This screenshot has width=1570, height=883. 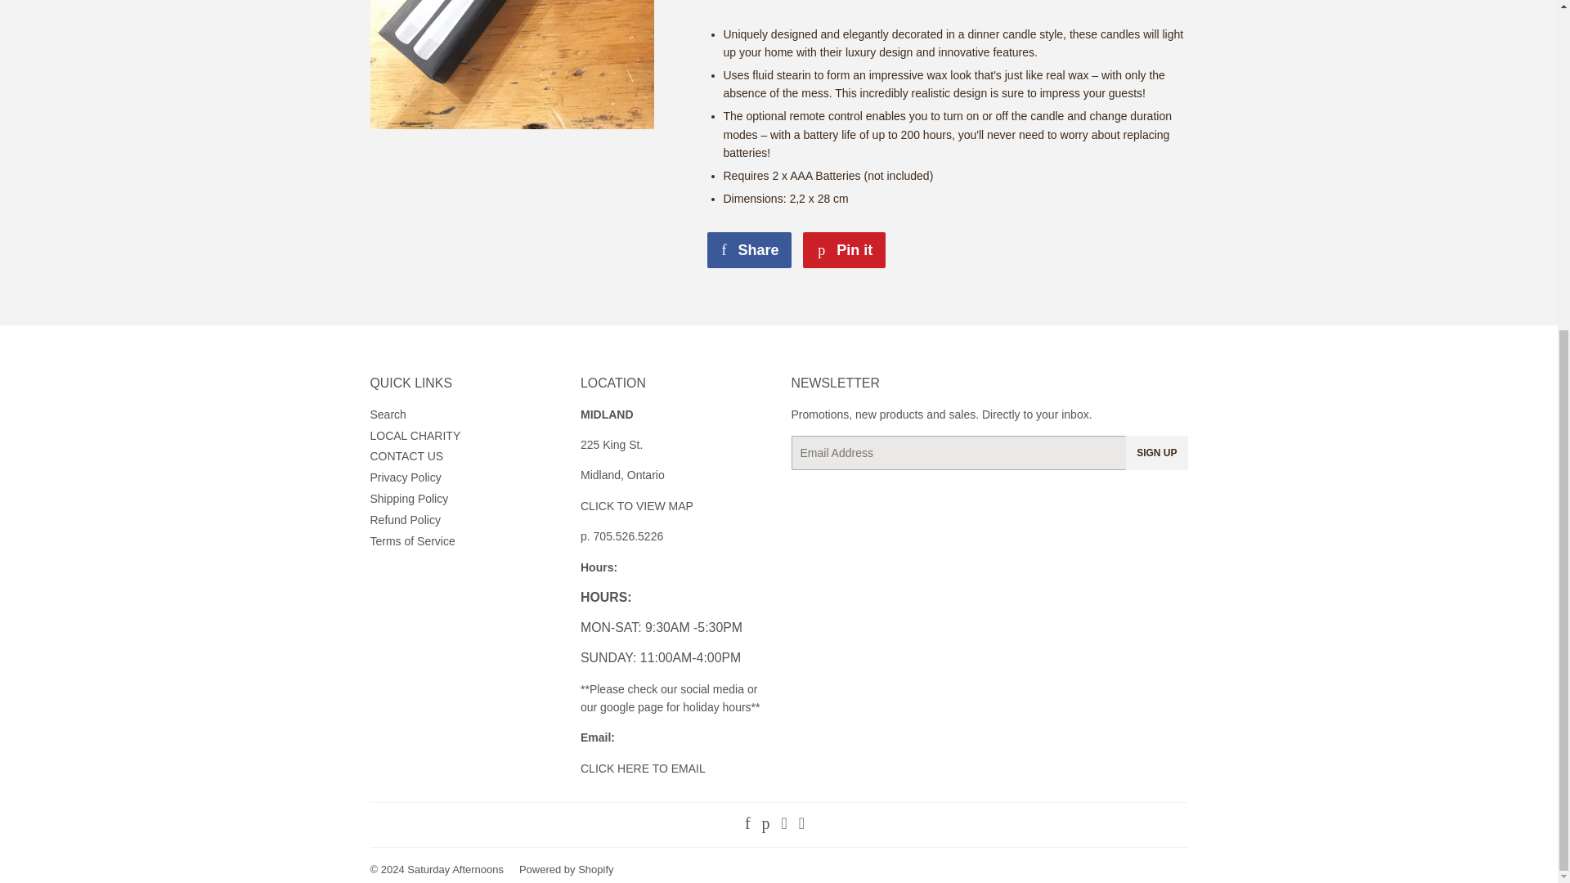 I want to click on Search, so click(x=387, y=414).